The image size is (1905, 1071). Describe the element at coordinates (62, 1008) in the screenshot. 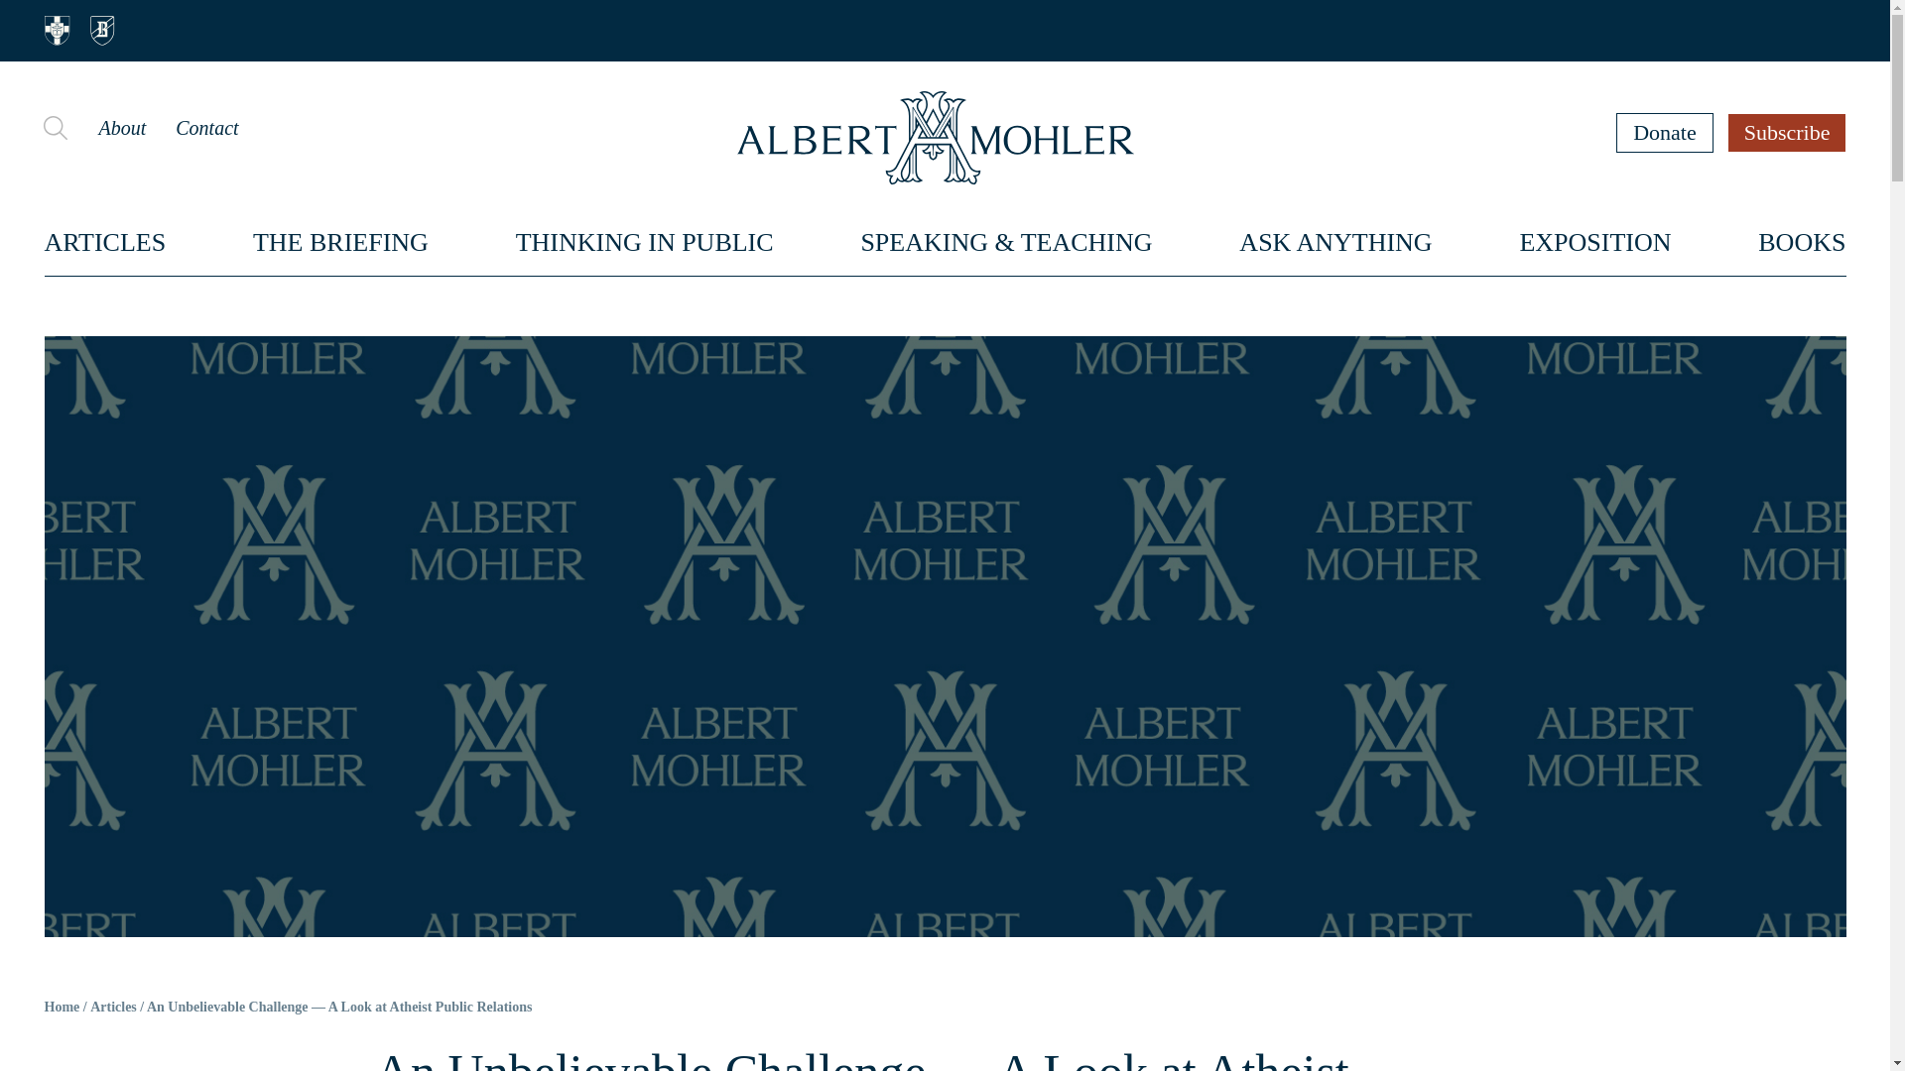

I see `Home` at that location.